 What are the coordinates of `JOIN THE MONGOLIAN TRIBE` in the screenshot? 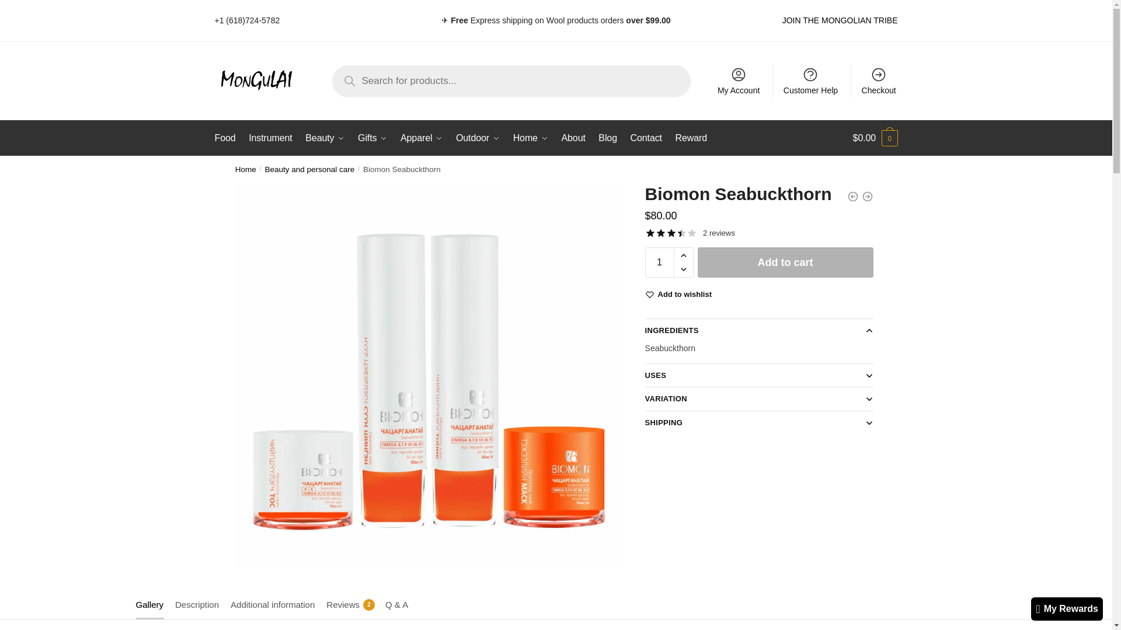 It's located at (840, 20).